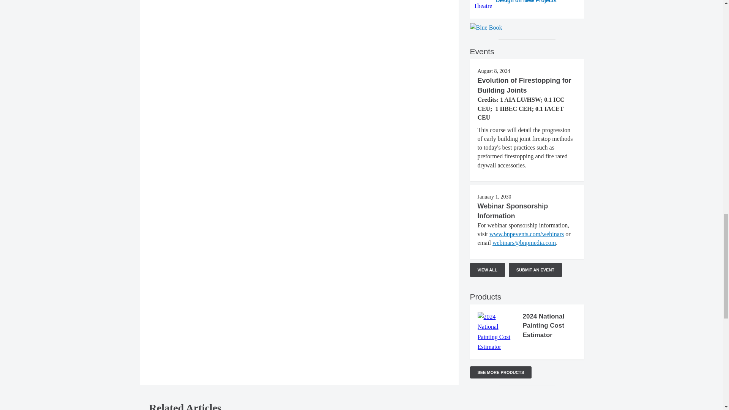 This screenshot has height=410, width=729. What do you see at coordinates (524, 85) in the screenshot?
I see `Evolution of Firestopping for Building Joints` at bounding box center [524, 85].